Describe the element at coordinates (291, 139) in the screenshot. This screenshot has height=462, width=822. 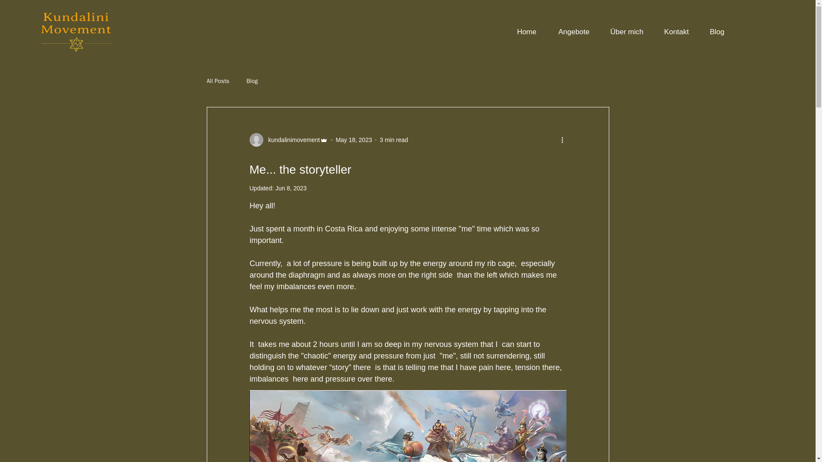
I see `kundalinimovement` at that location.